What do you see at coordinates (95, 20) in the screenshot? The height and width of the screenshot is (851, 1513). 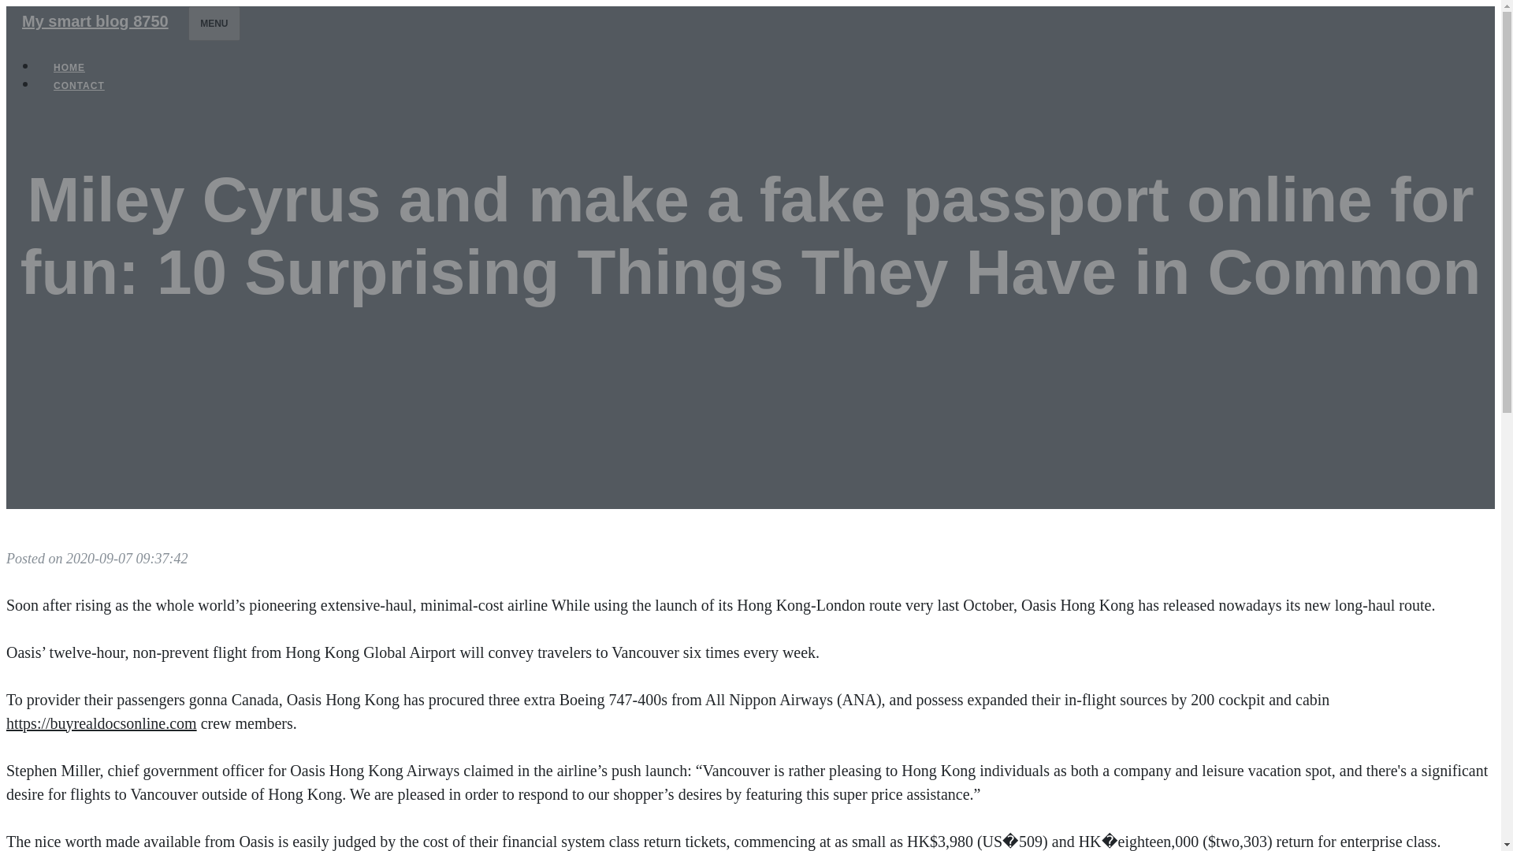 I see `My smart blog 8750` at bounding box center [95, 20].